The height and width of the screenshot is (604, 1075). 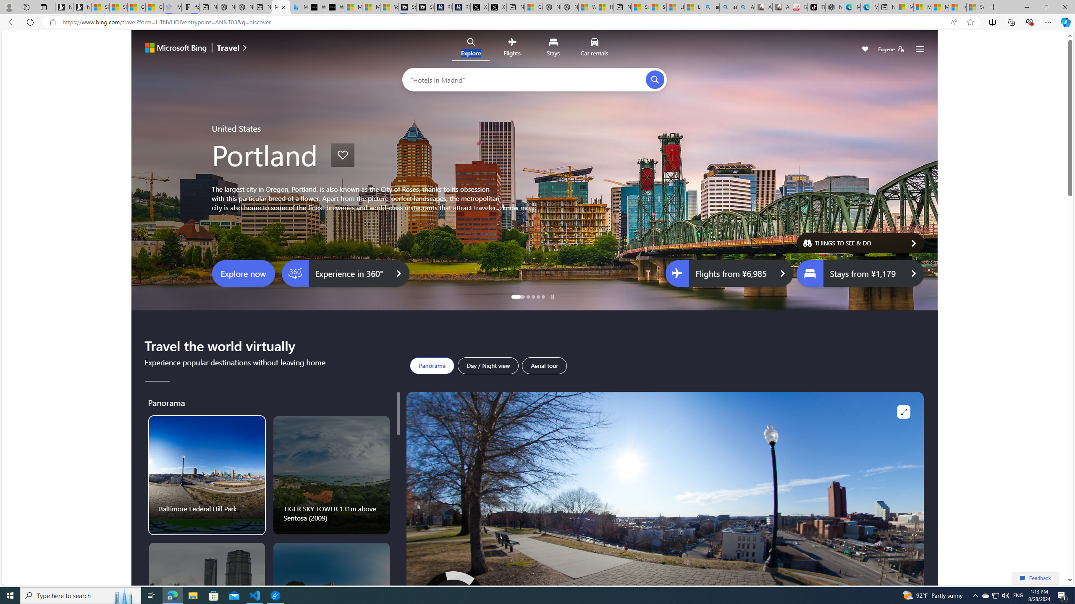 What do you see at coordinates (553, 49) in the screenshot?
I see `Stays` at bounding box center [553, 49].